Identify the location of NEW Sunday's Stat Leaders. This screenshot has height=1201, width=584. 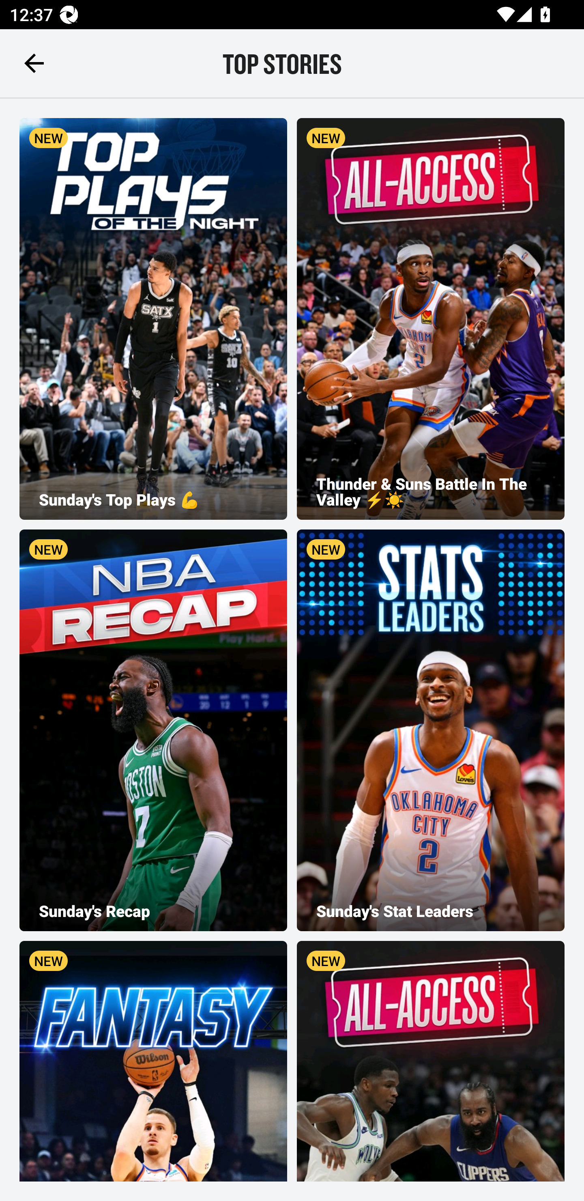
(431, 730).